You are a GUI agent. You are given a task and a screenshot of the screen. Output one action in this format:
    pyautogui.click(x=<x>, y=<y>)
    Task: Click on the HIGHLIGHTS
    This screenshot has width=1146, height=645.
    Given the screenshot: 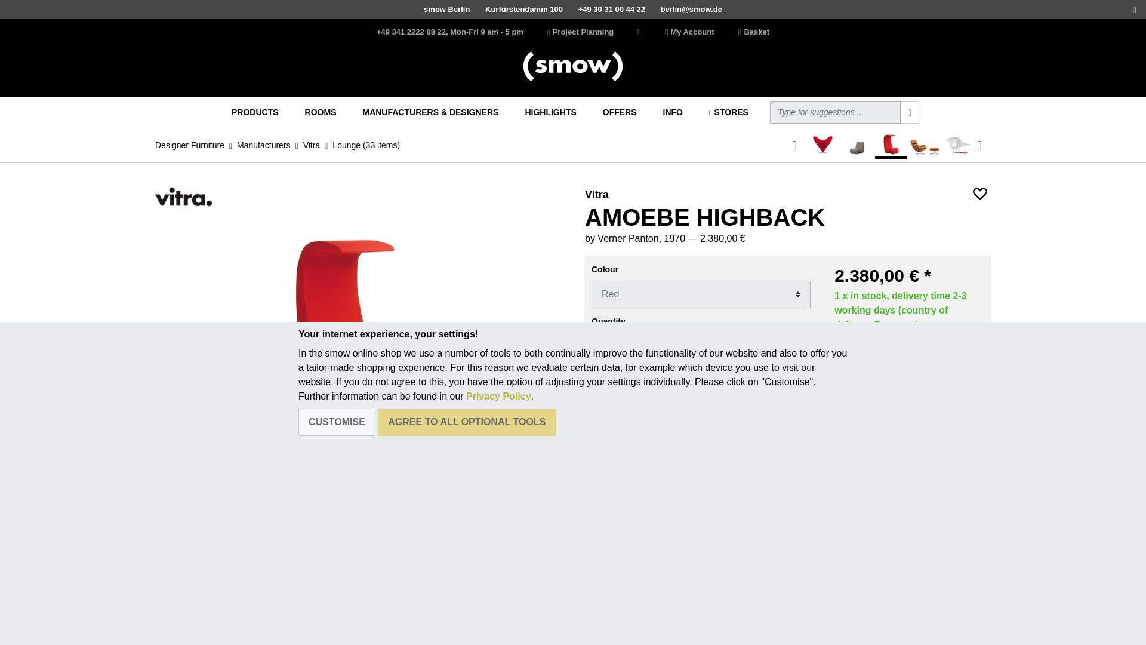 What is the action you would take?
    pyautogui.click(x=550, y=112)
    